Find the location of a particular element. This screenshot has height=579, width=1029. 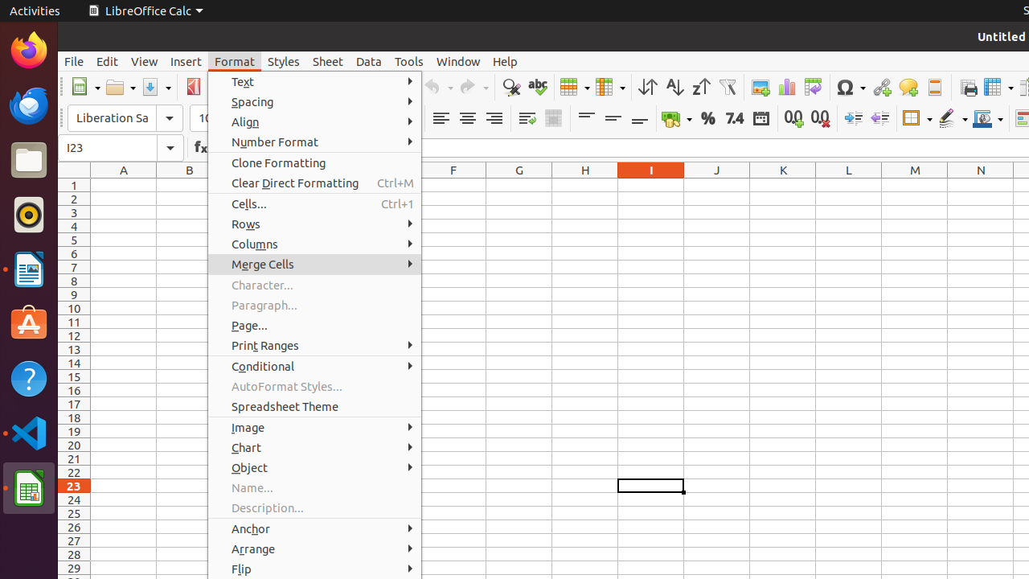

Align Bottom is located at coordinates (640, 119).